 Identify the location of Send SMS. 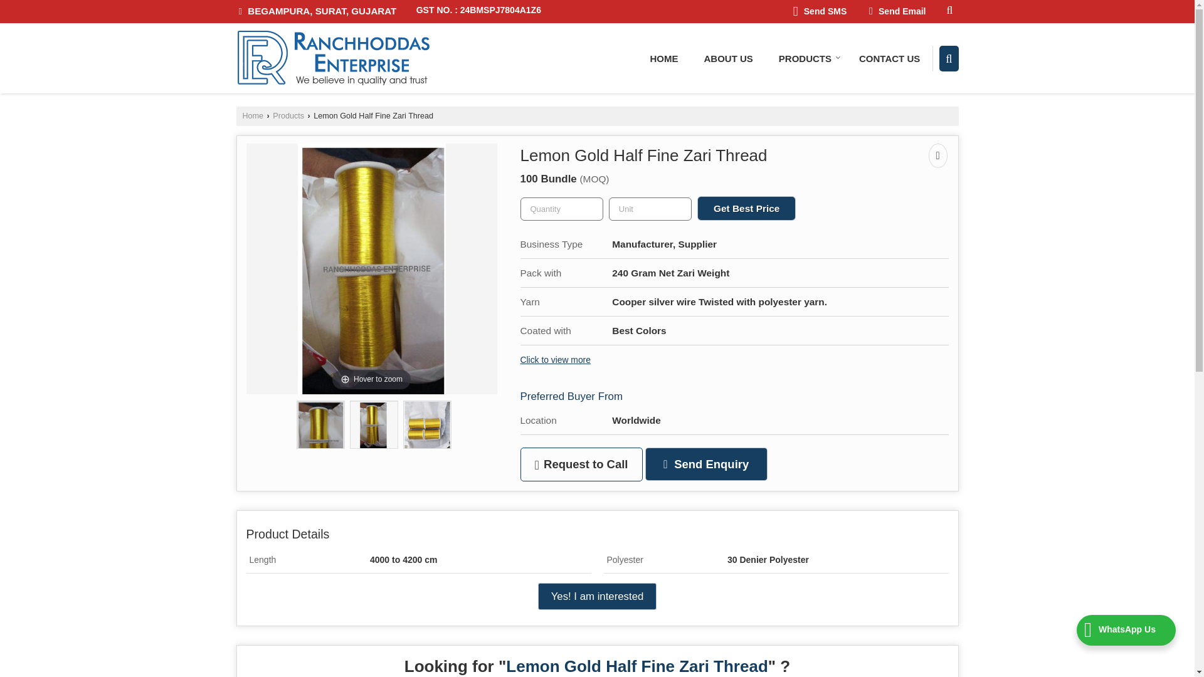
(820, 11).